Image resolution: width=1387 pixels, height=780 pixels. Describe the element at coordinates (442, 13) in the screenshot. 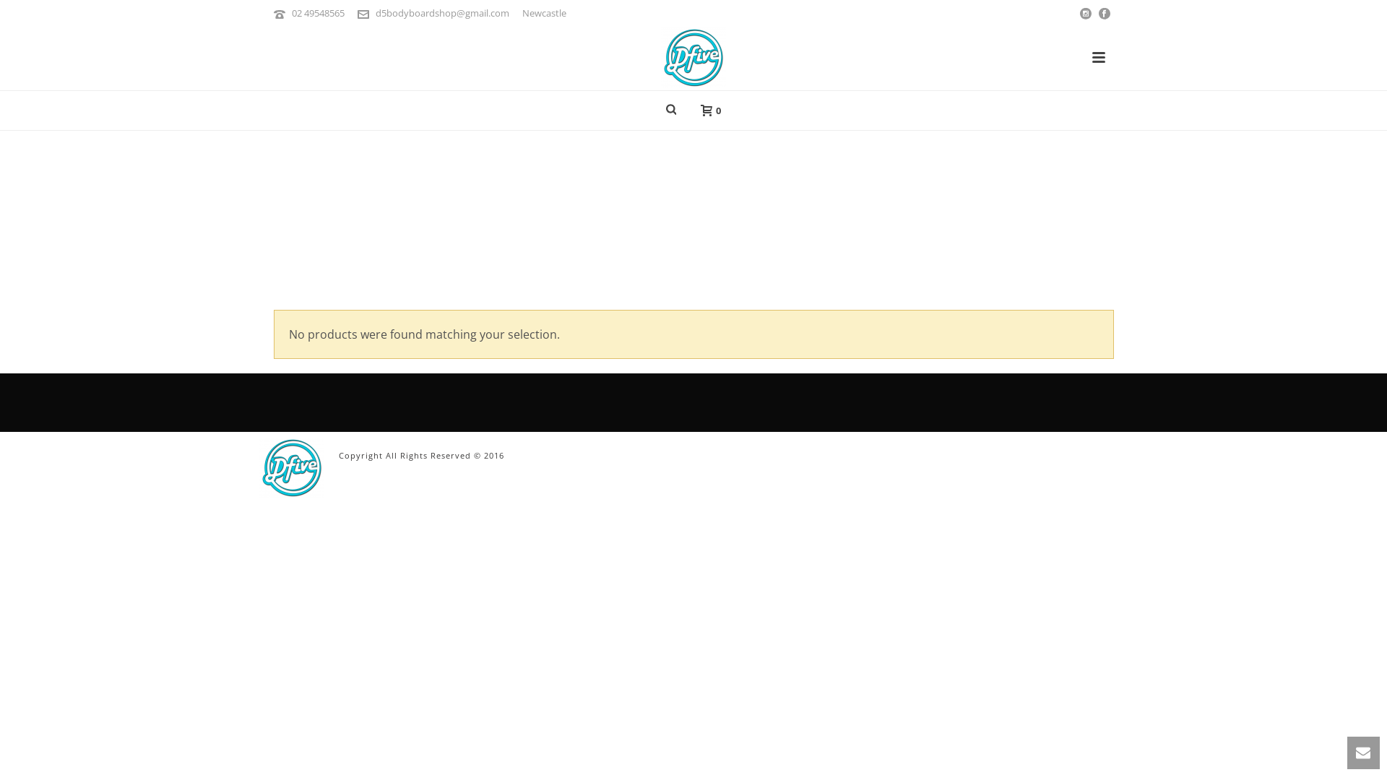

I see `d5bodyboardshop@gmail.com` at that location.